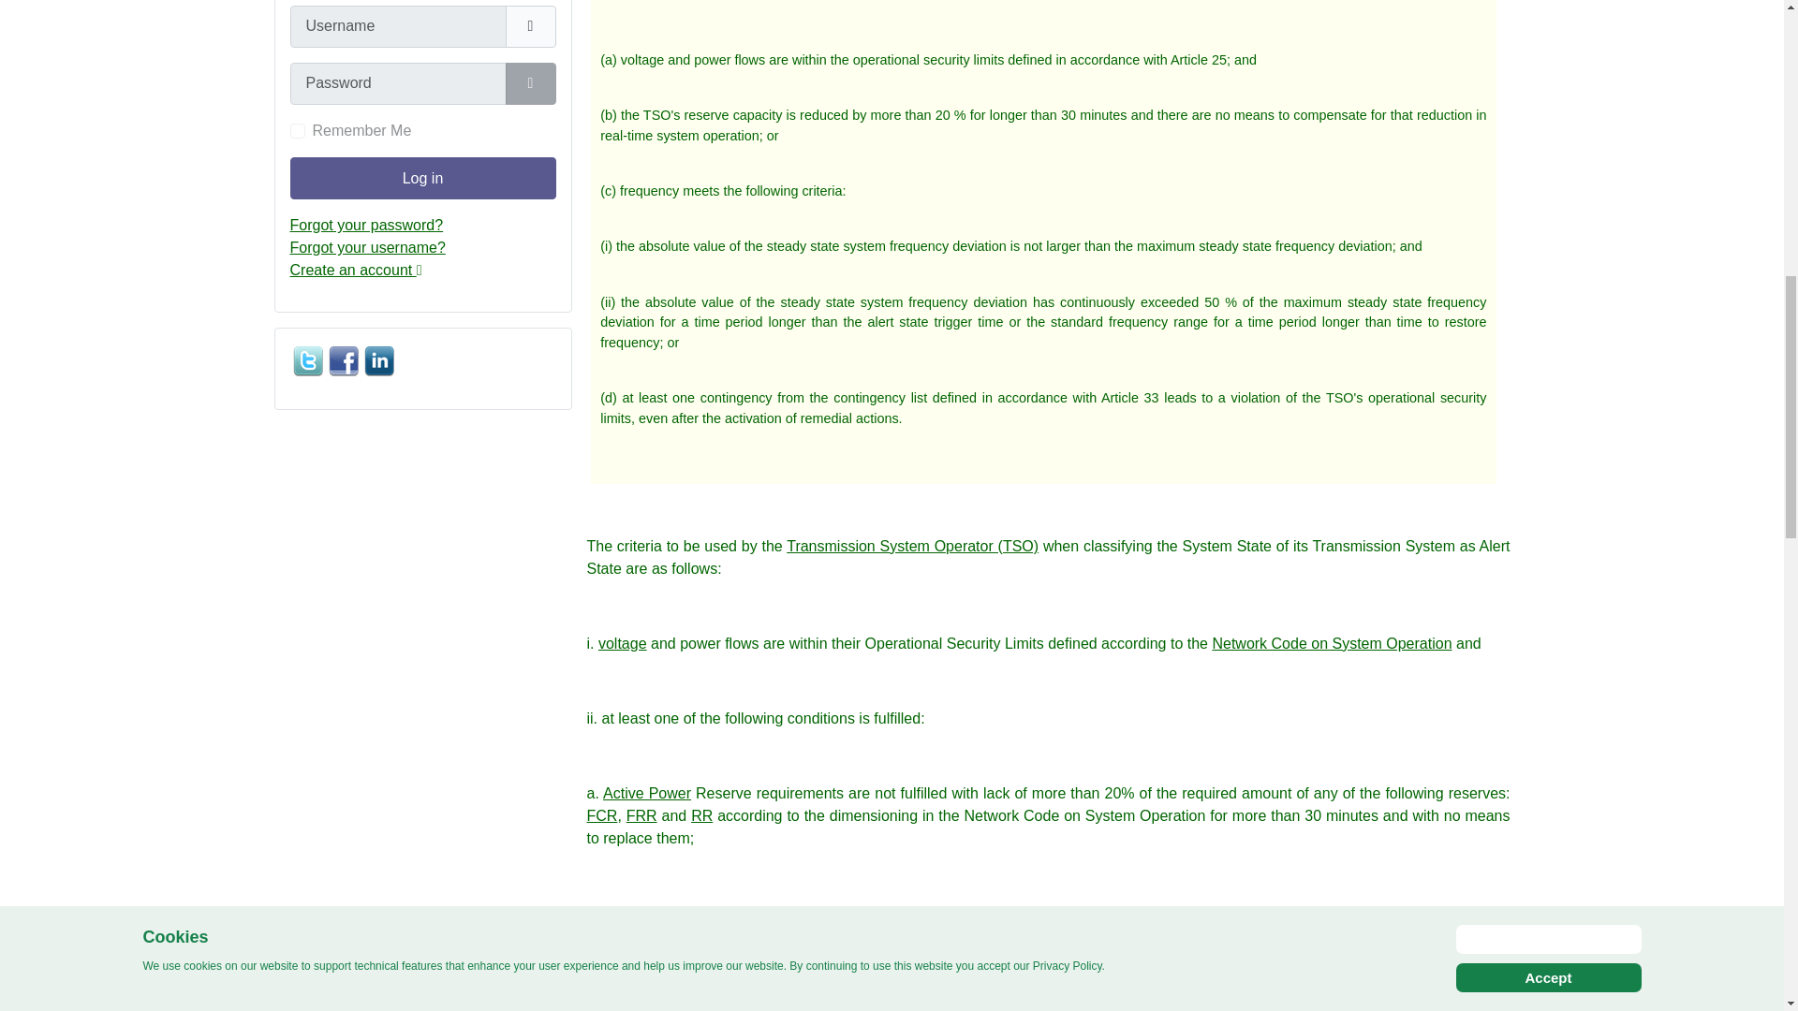 The height and width of the screenshot is (1011, 1798). What do you see at coordinates (530, 83) in the screenshot?
I see `Show Password` at bounding box center [530, 83].